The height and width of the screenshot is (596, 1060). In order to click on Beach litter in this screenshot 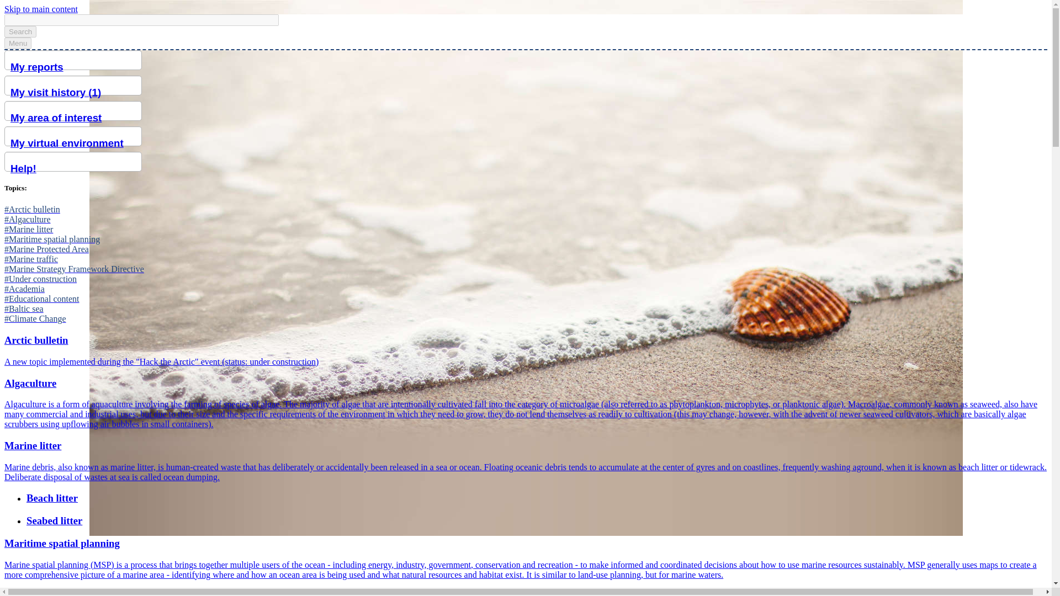, I will do `click(537, 498)`.